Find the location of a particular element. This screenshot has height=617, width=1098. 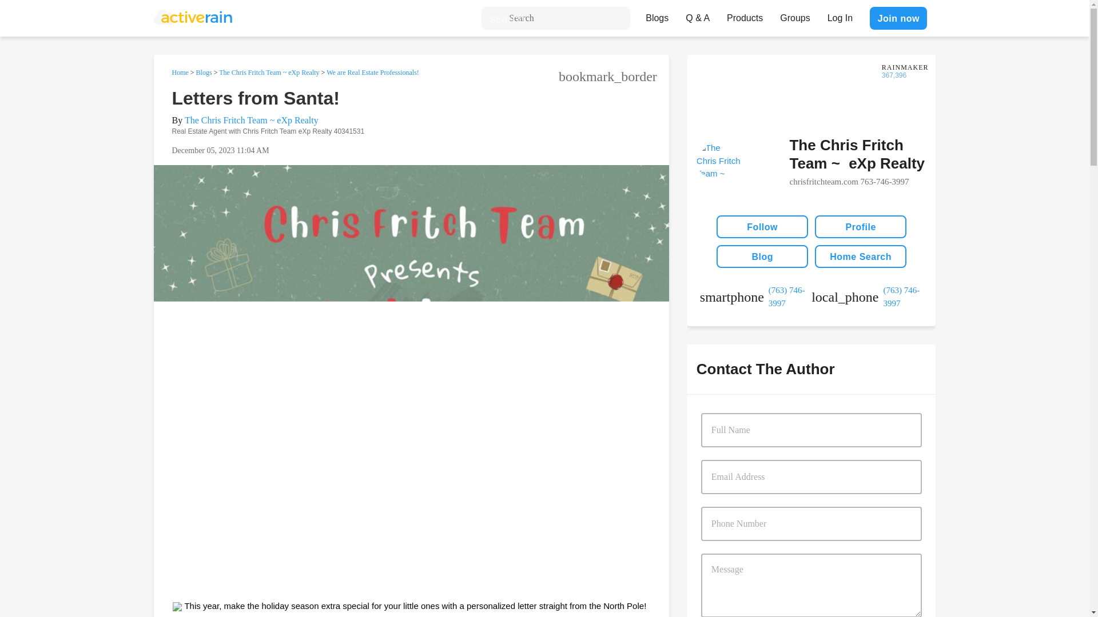

Blogs is located at coordinates (204, 72).